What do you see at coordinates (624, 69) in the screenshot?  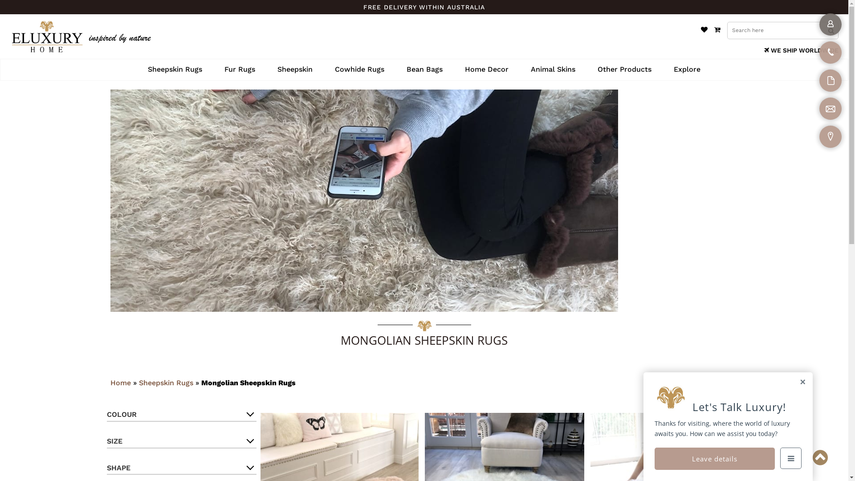 I see `Other Products` at bounding box center [624, 69].